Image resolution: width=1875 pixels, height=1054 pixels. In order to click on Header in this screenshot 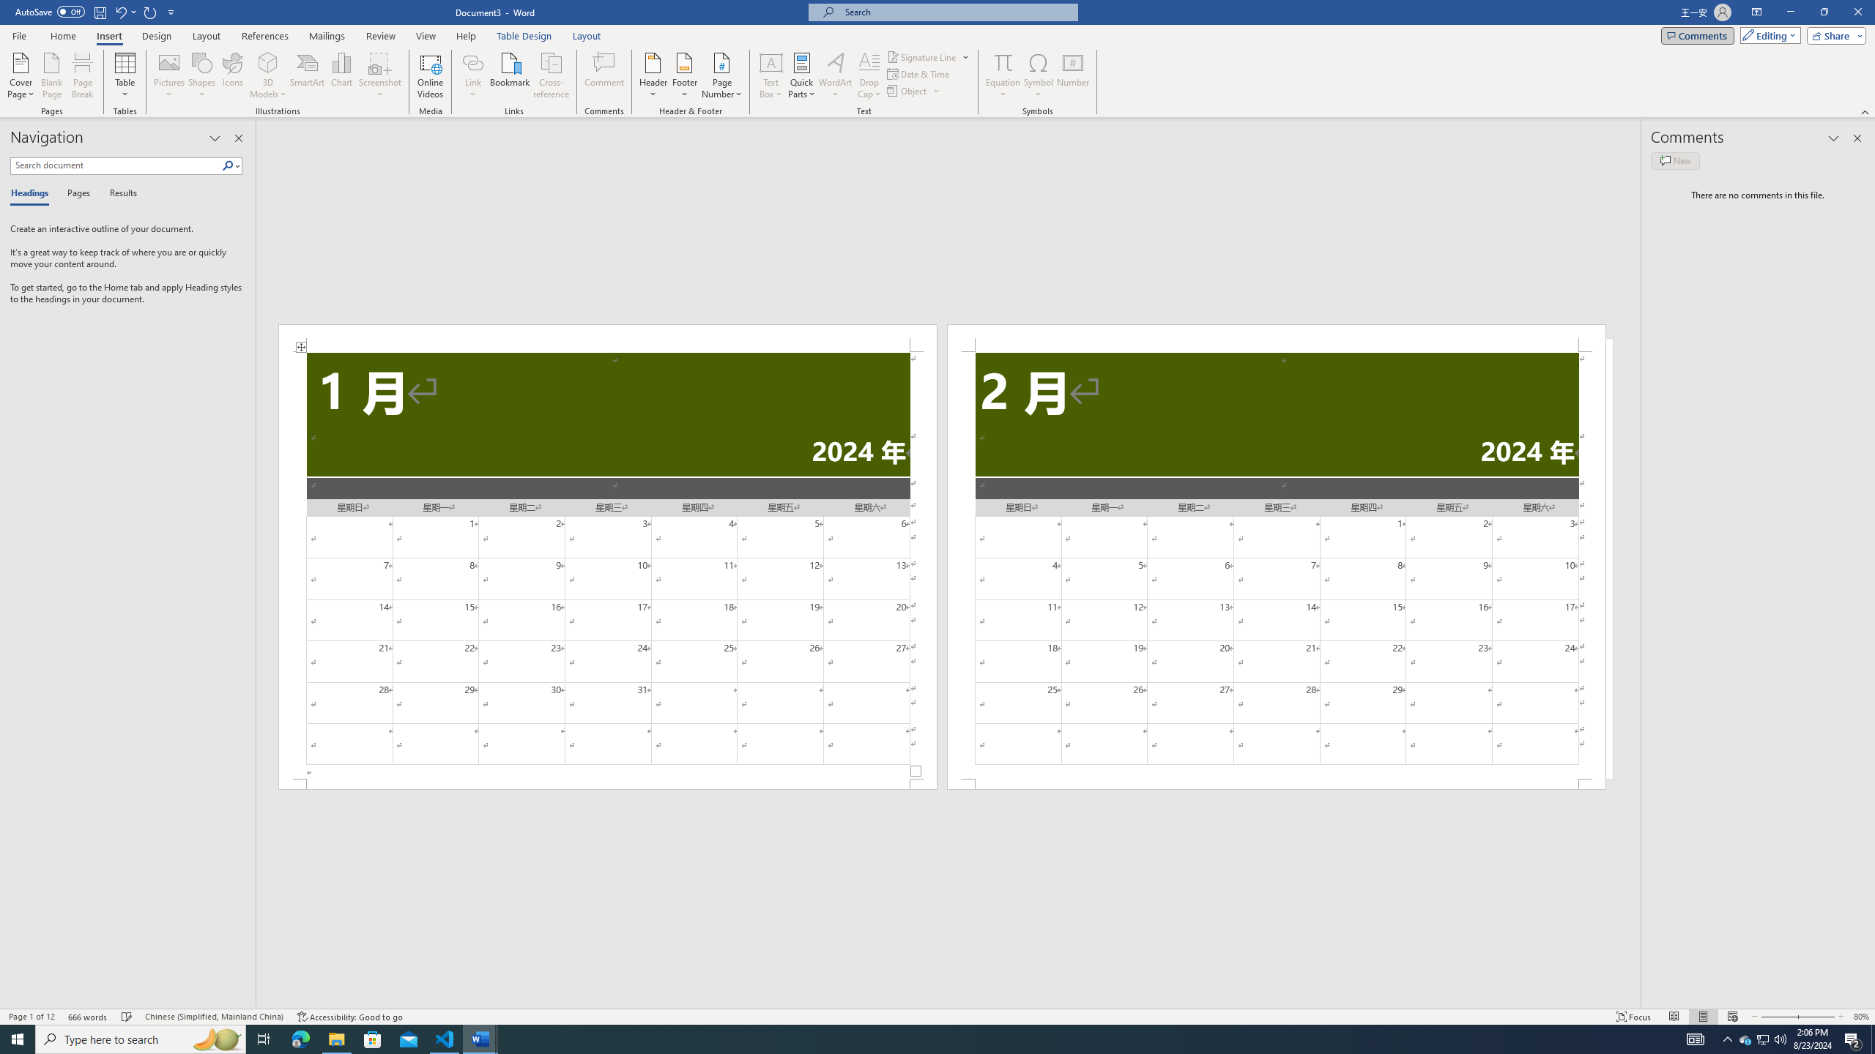, I will do `click(653, 75)`.